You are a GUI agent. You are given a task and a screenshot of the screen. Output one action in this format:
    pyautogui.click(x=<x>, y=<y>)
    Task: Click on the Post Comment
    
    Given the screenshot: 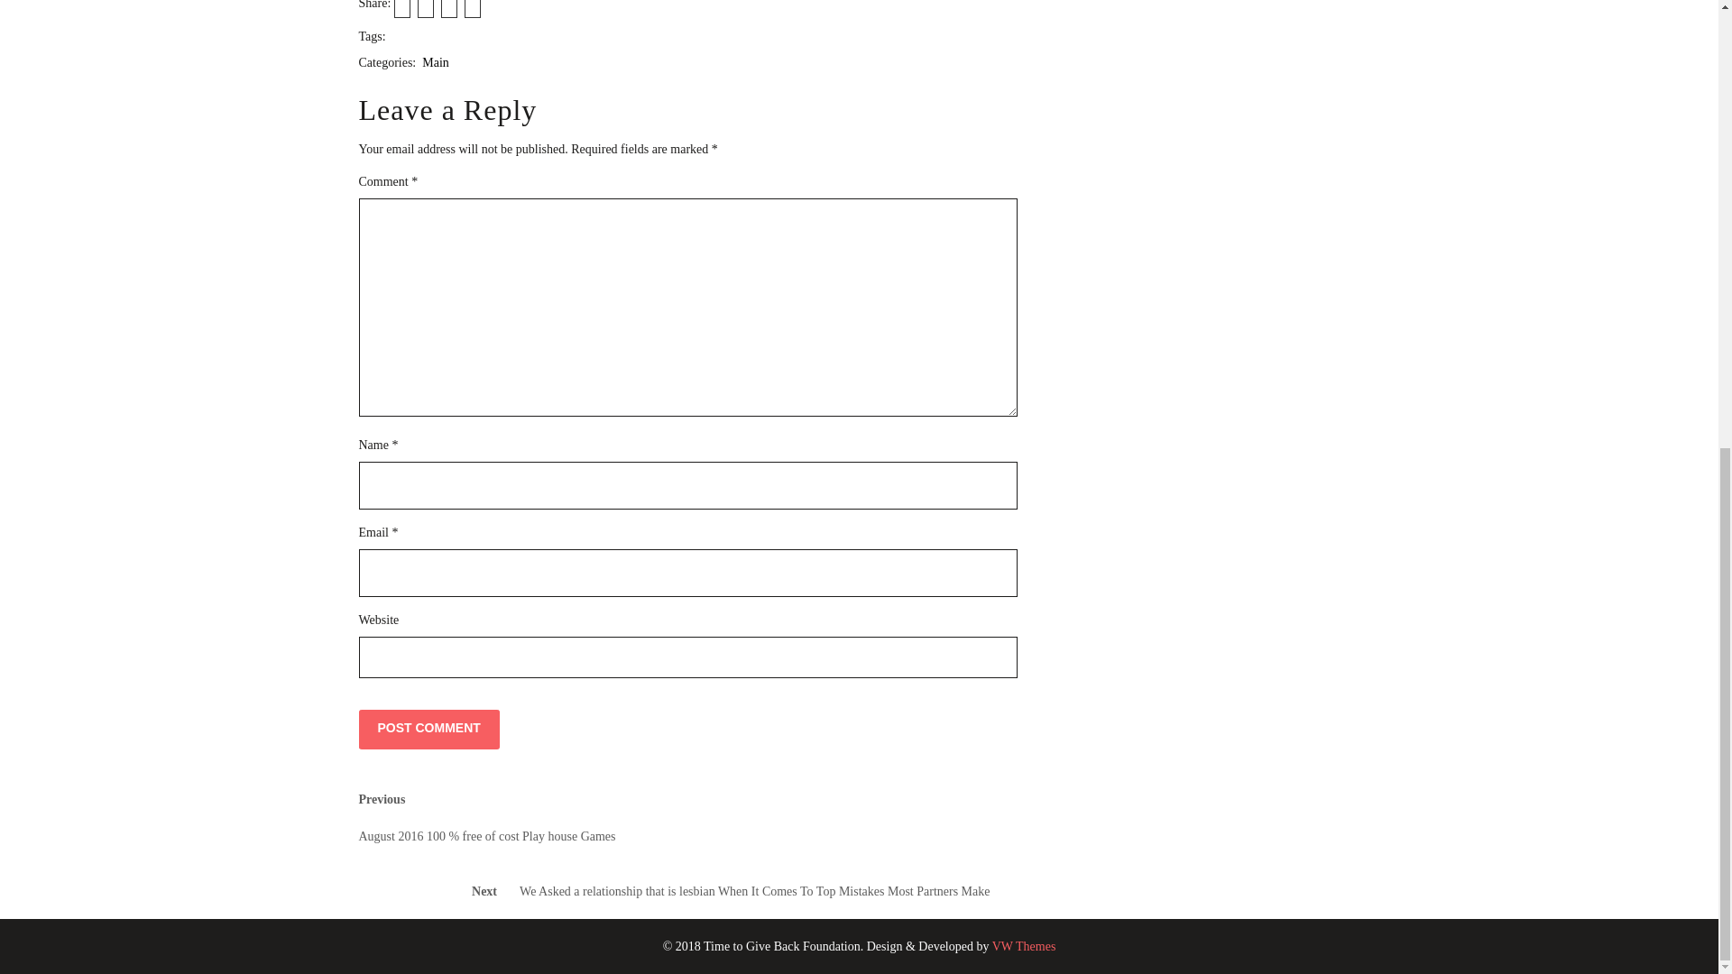 What is the action you would take?
    pyautogui.click(x=429, y=729)
    